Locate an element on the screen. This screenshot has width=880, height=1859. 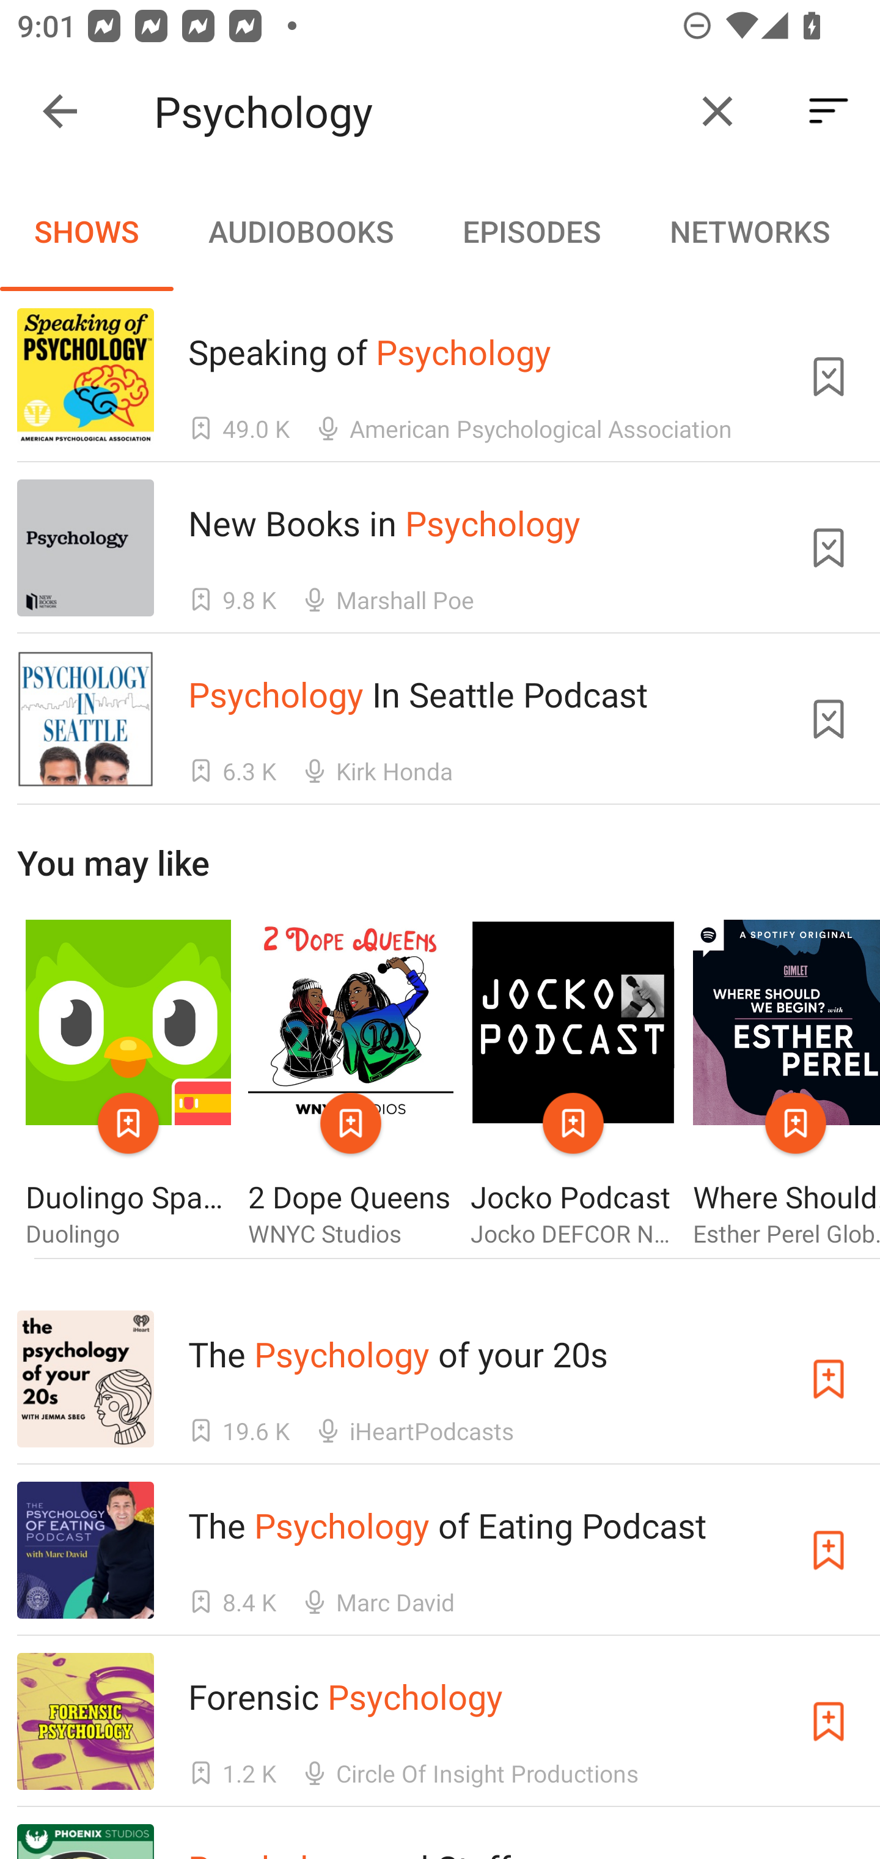
Jocko Podcast Jocko DEFCOR Network is located at coordinates (573, 1084).